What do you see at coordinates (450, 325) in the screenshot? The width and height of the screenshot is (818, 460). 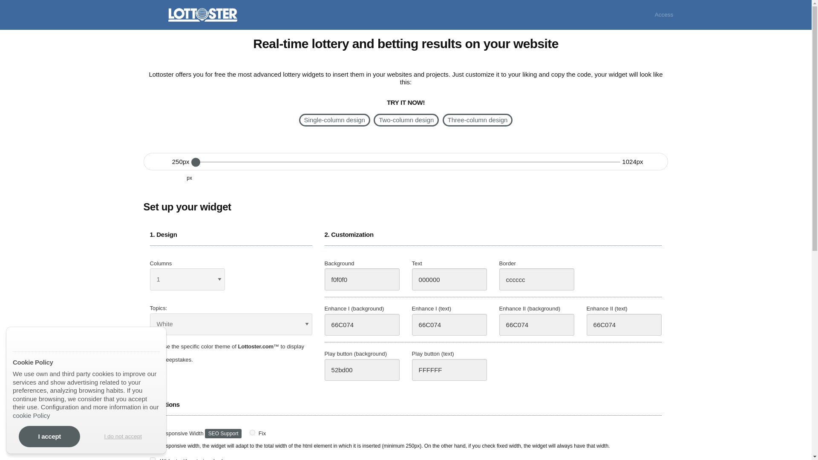 I see `66C074` at bounding box center [450, 325].